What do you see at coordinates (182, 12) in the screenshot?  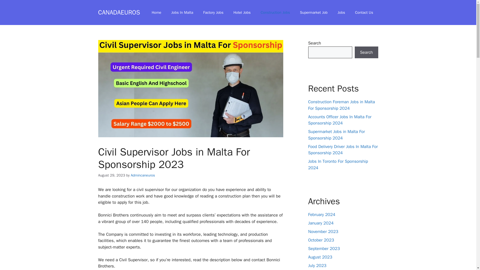 I see `Jobs In Malta` at bounding box center [182, 12].